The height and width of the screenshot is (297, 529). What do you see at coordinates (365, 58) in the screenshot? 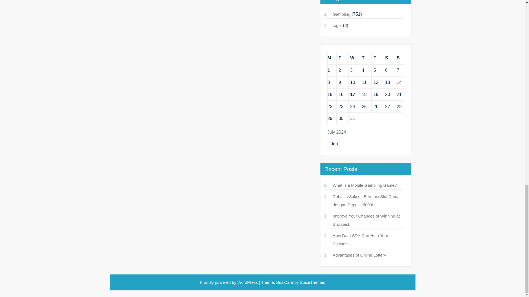
I see `Thursday` at bounding box center [365, 58].